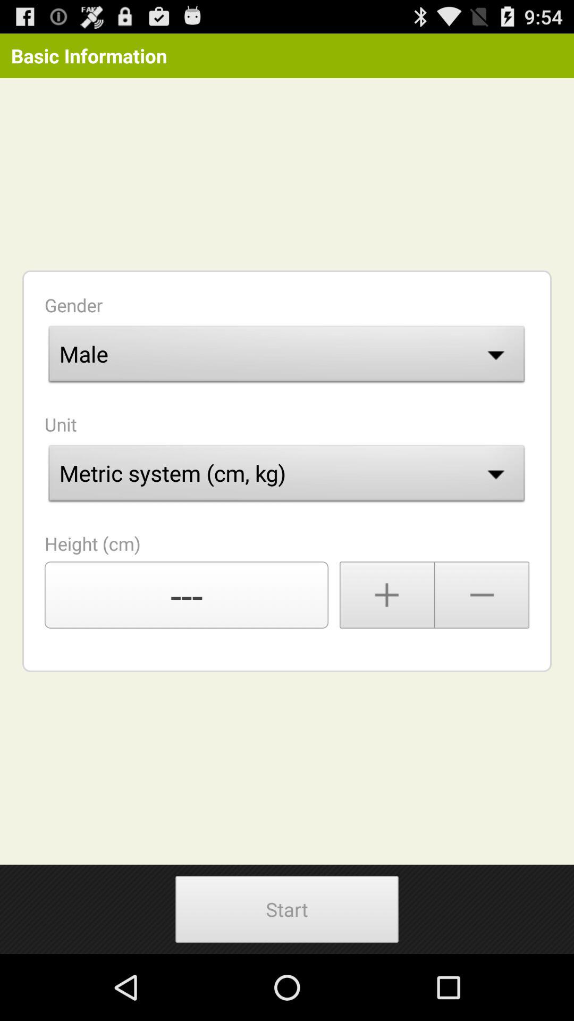 The width and height of the screenshot is (574, 1021). What do you see at coordinates (482, 595) in the screenshot?
I see `subtract cm from height` at bounding box center [482, 595].